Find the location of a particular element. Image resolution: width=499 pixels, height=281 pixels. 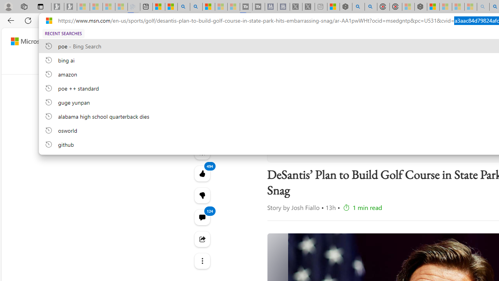

Nordace - Summer Adventures 2024 is located at coordinates (345, 7).